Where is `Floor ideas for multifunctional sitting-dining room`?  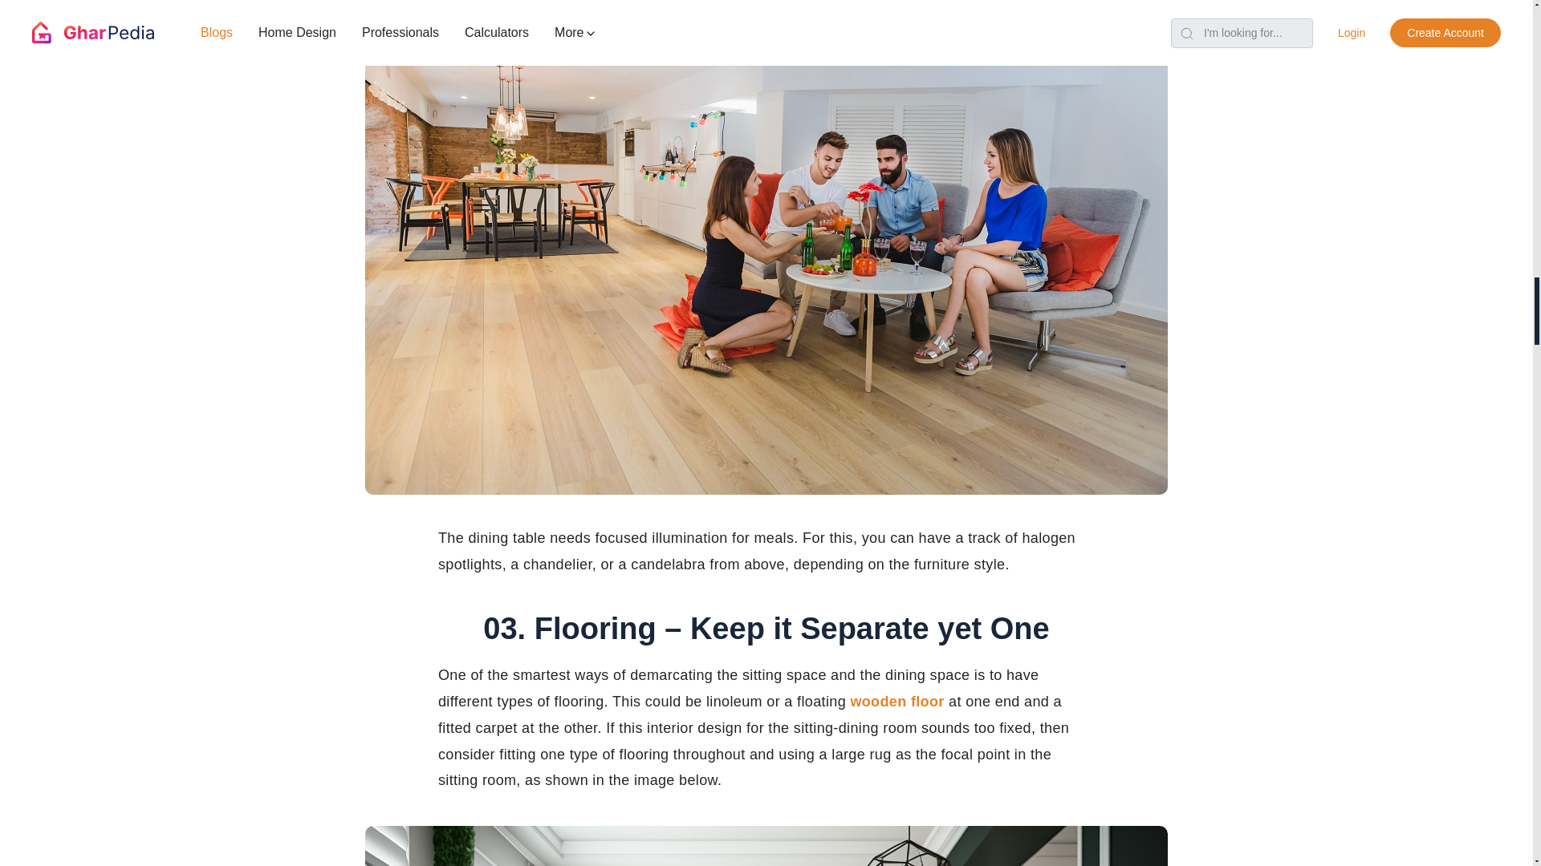
Floor ideas for multifunctional sitting-dining room is located at coordinates (766, 846).